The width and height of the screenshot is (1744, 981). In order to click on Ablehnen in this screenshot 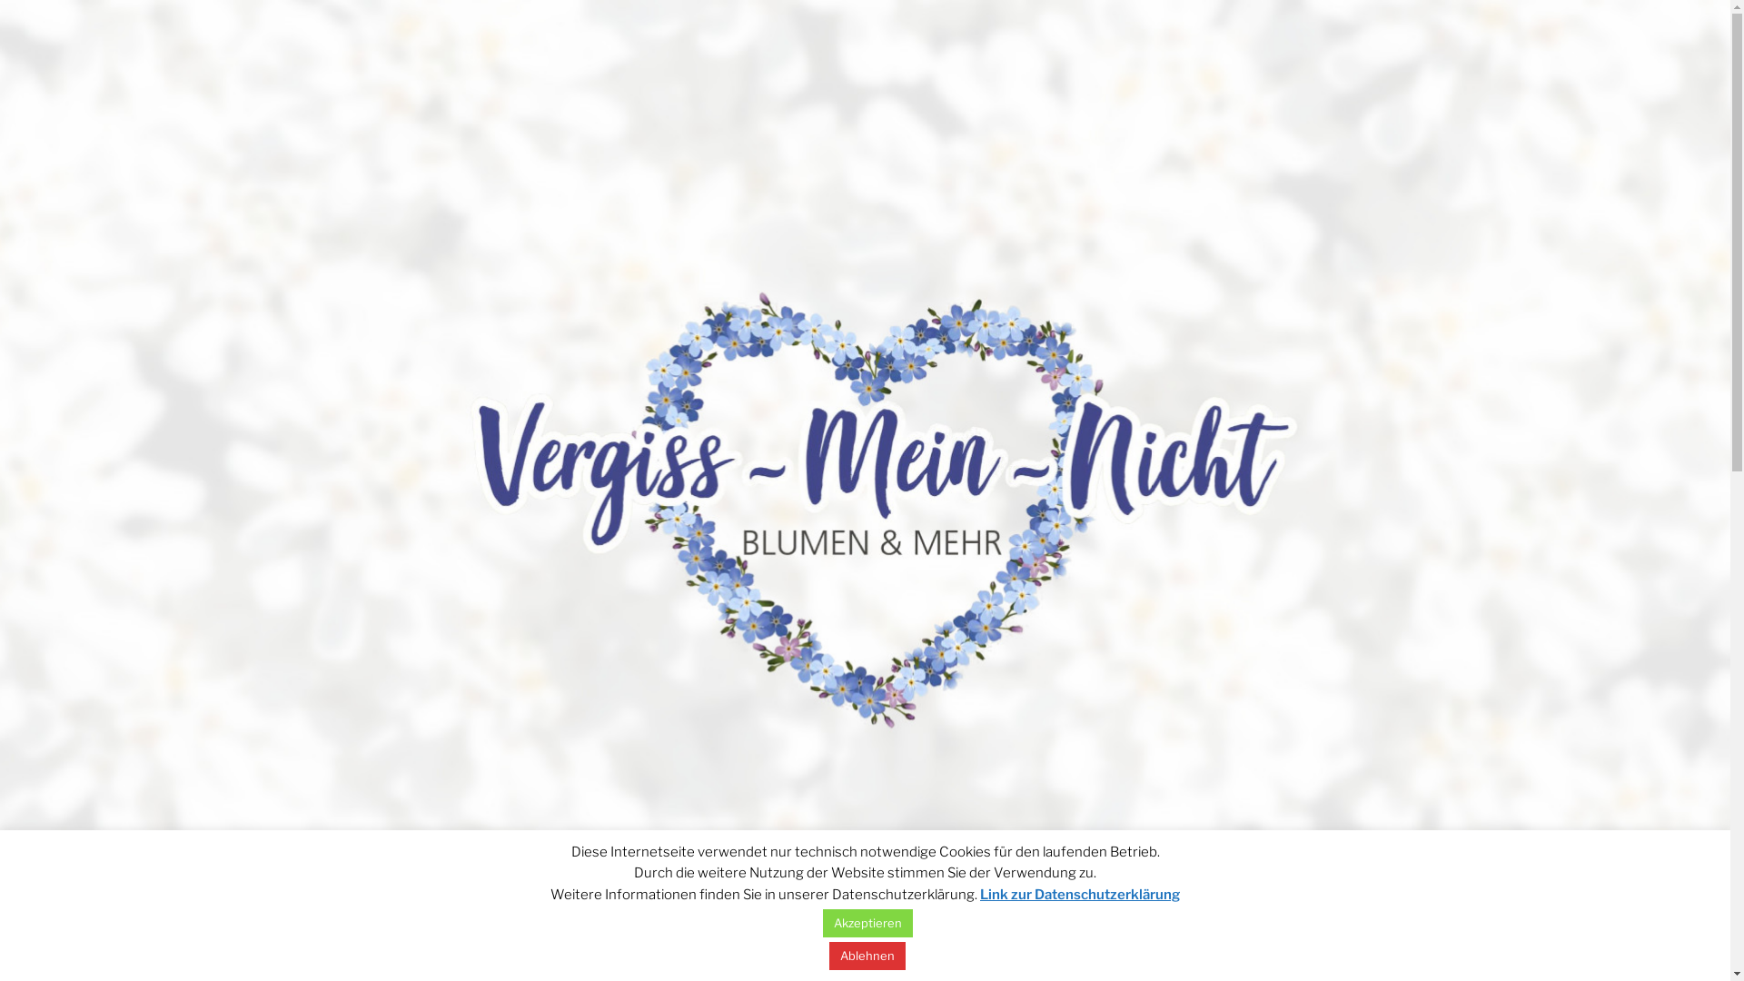, I will do `click(867, 956)`.